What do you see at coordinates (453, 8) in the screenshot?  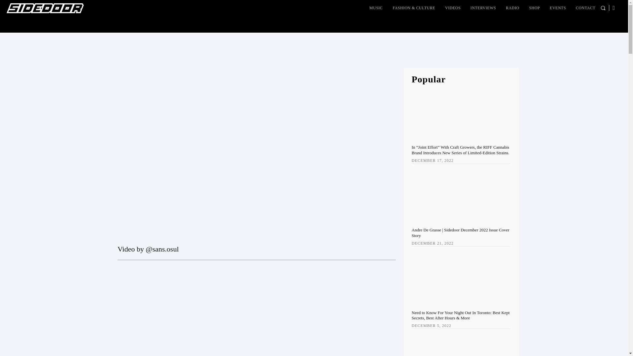 I see `VIDEOS` at bounding box center [453, 8].